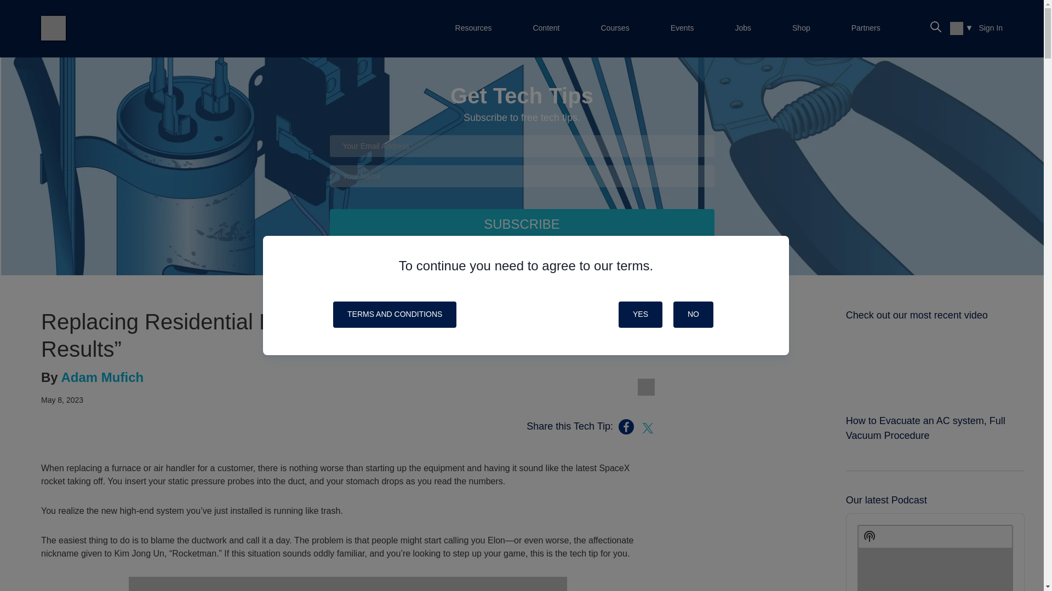  I want to click on Partners, so click(866, 28).